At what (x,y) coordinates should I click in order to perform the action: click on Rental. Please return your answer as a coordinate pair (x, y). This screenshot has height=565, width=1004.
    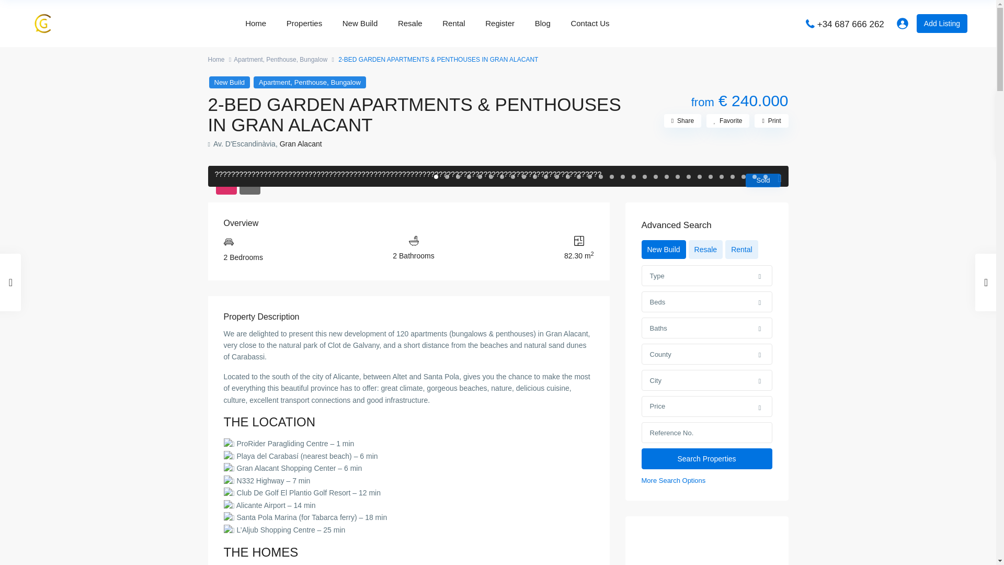
    Looking at the image, I should click on (454, 23).